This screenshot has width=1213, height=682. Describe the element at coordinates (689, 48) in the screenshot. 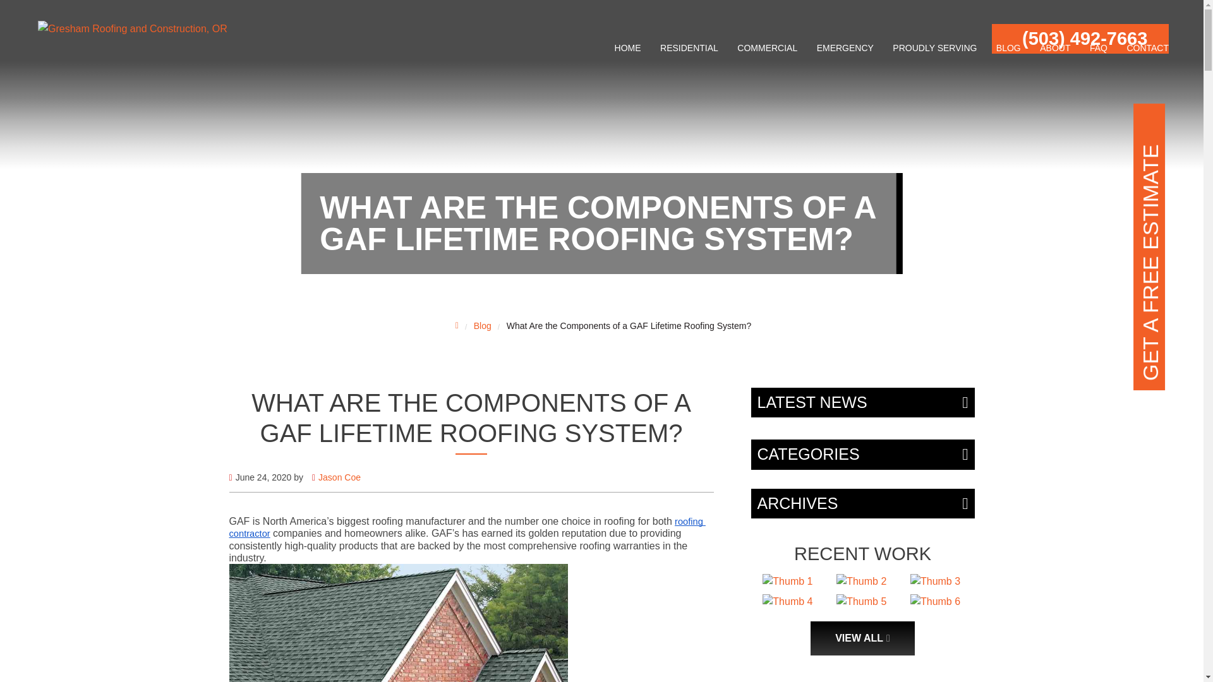

I see `RESIDENTIAL` at that location.